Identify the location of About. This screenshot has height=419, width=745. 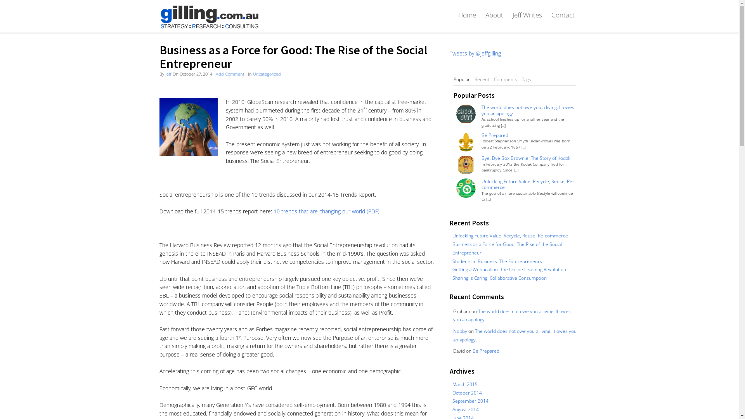
(494, 15).